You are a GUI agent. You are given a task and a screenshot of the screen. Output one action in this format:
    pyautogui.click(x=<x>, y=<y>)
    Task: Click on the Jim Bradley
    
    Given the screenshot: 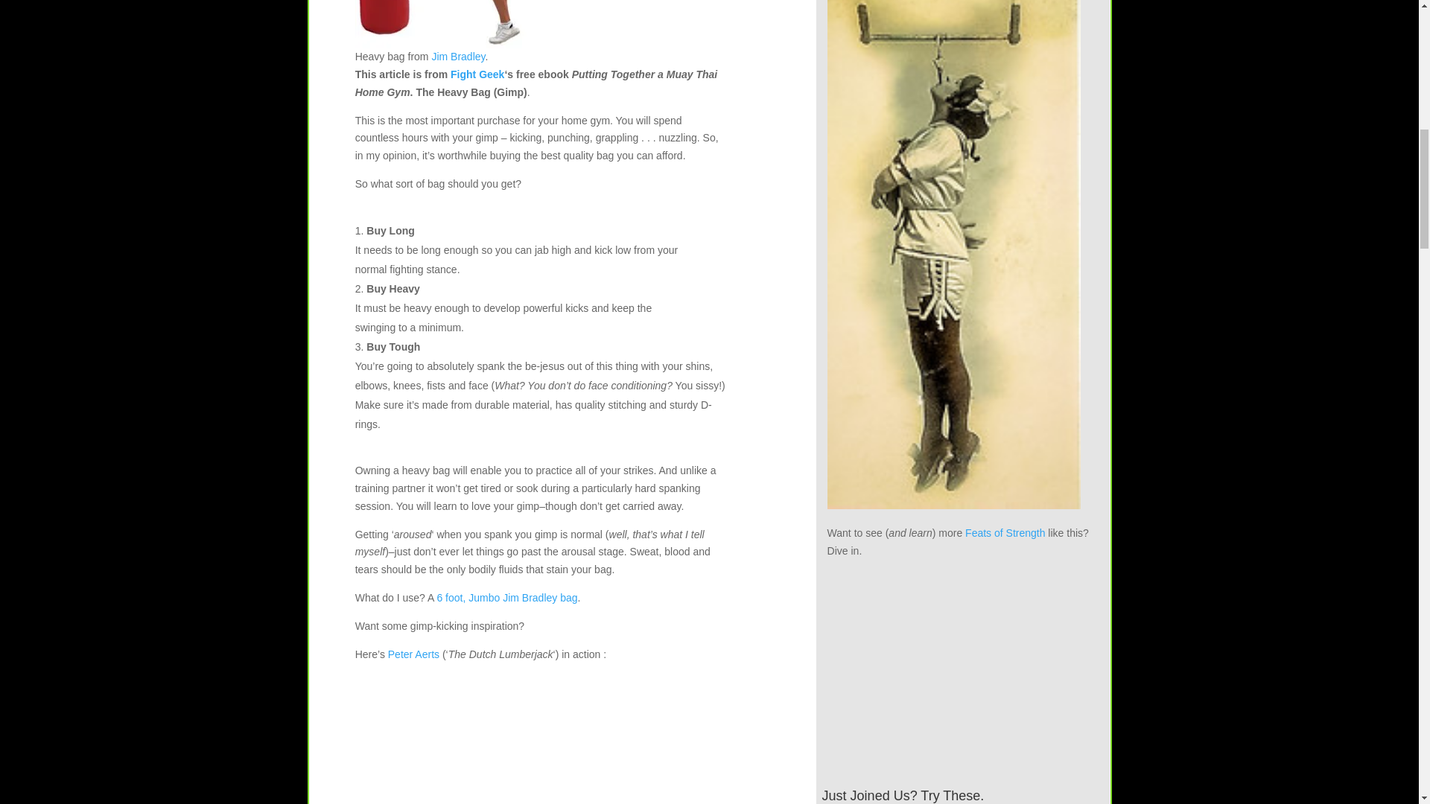 What is the action you would take?
    pyautogui.click(x=457, y=57)
    